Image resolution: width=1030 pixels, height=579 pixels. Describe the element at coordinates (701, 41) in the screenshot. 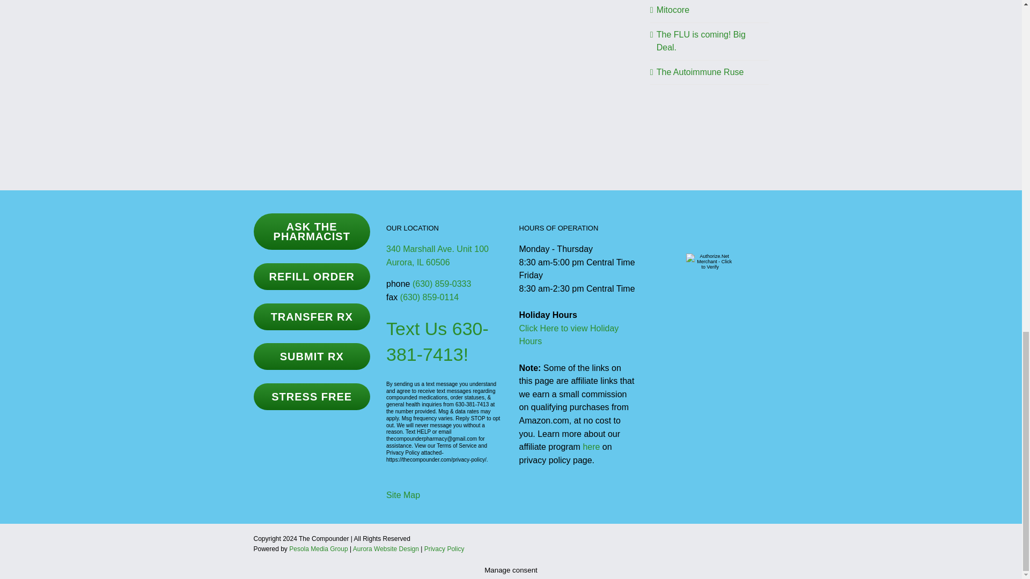

I see `SUBMIT RX` at that location.